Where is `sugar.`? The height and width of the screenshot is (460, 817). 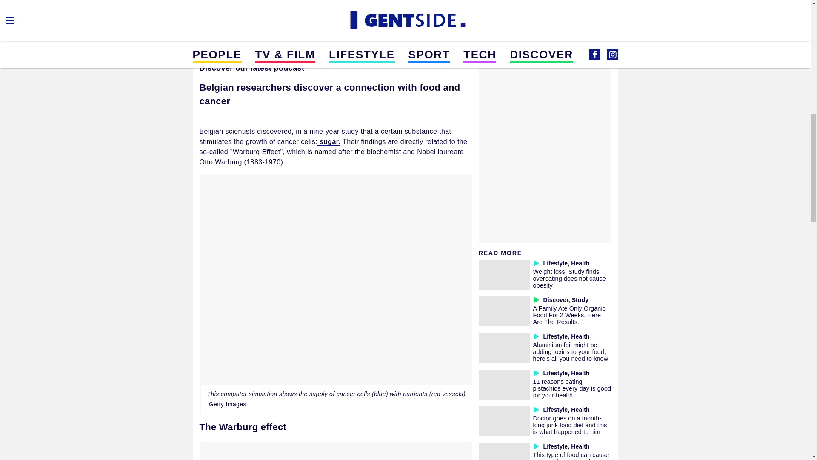 sugar. is located at coordinates (329, 142).